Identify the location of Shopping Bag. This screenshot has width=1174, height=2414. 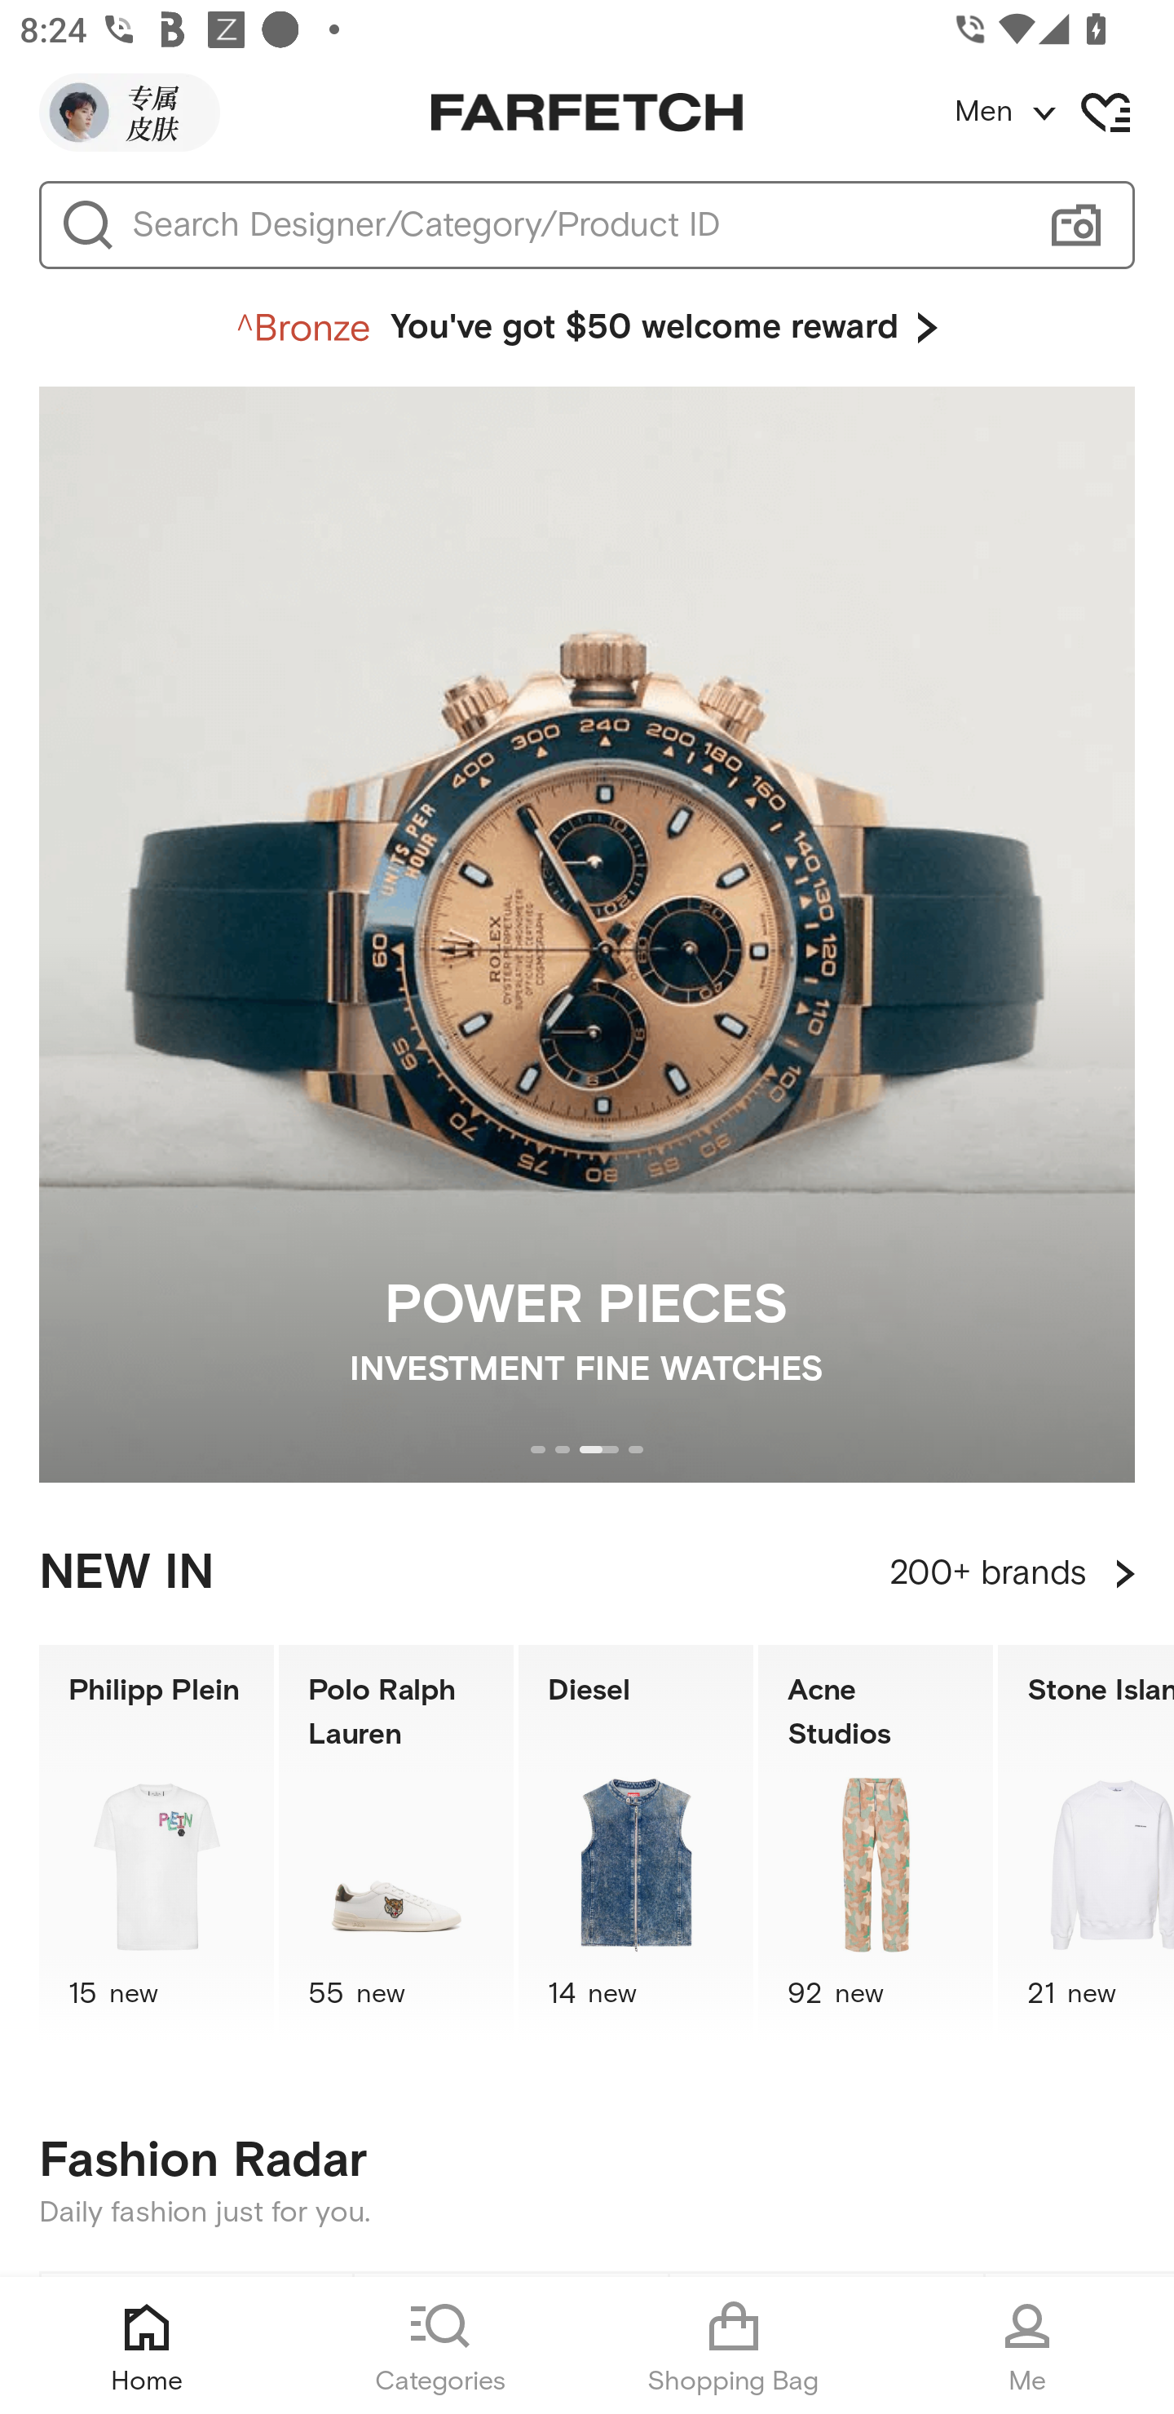
(734, 2345).